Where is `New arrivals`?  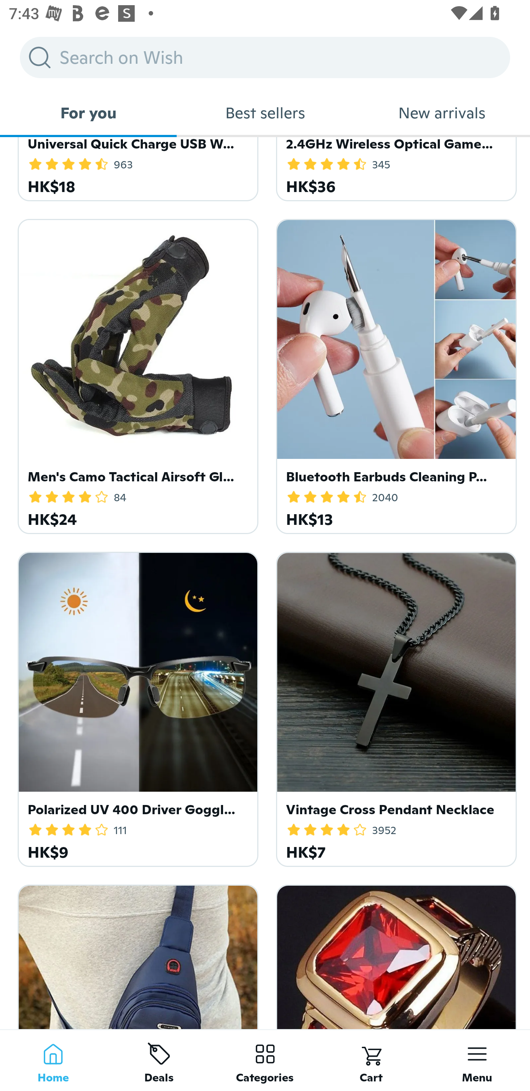
New arrivals is located at coordinates (442, 113).